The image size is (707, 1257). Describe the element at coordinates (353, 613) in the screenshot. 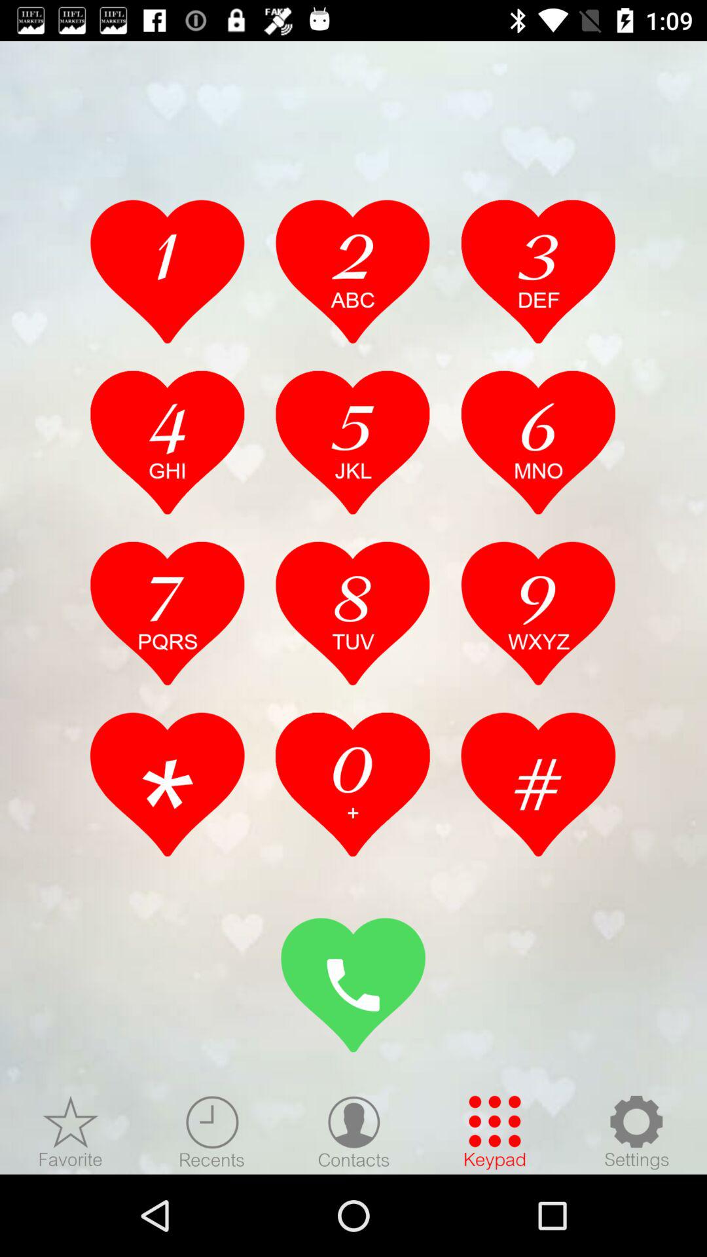

I see `go to num select option` at that location.